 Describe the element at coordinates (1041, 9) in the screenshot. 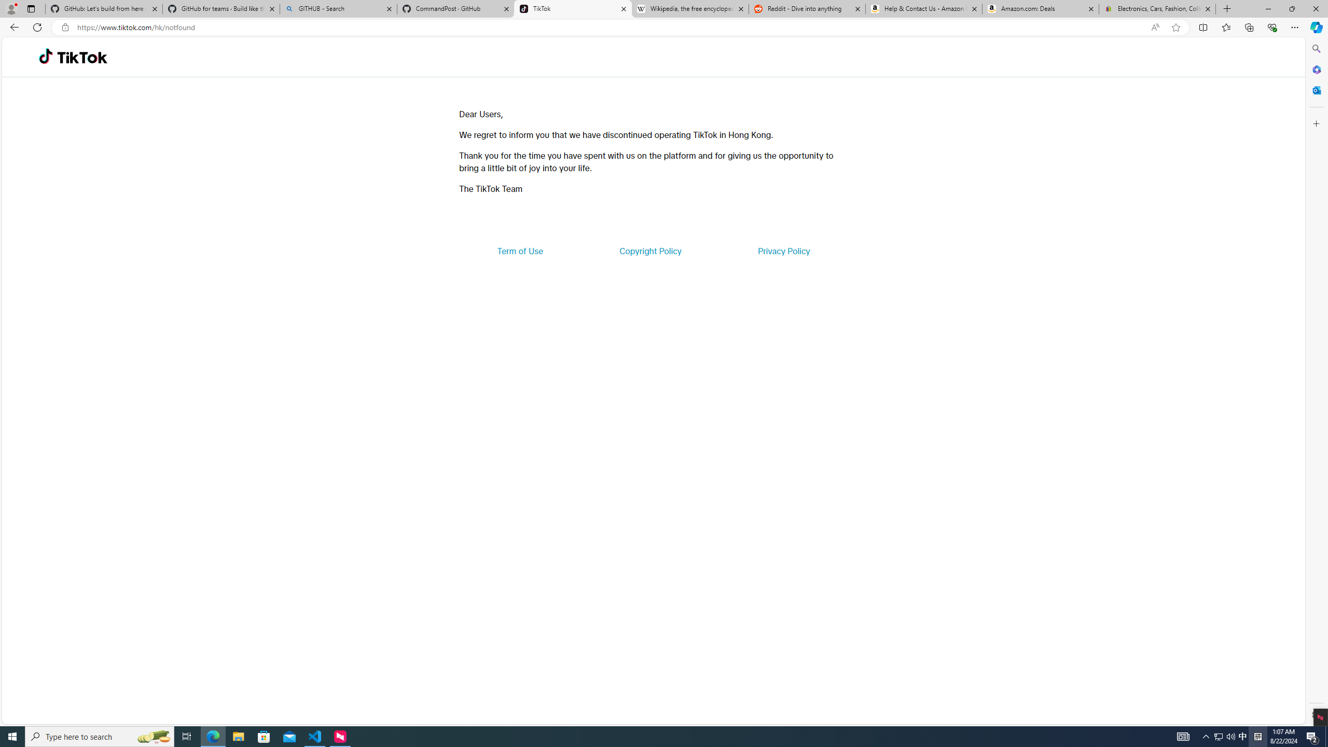

I see `Amazon.com: Deals` at that location.